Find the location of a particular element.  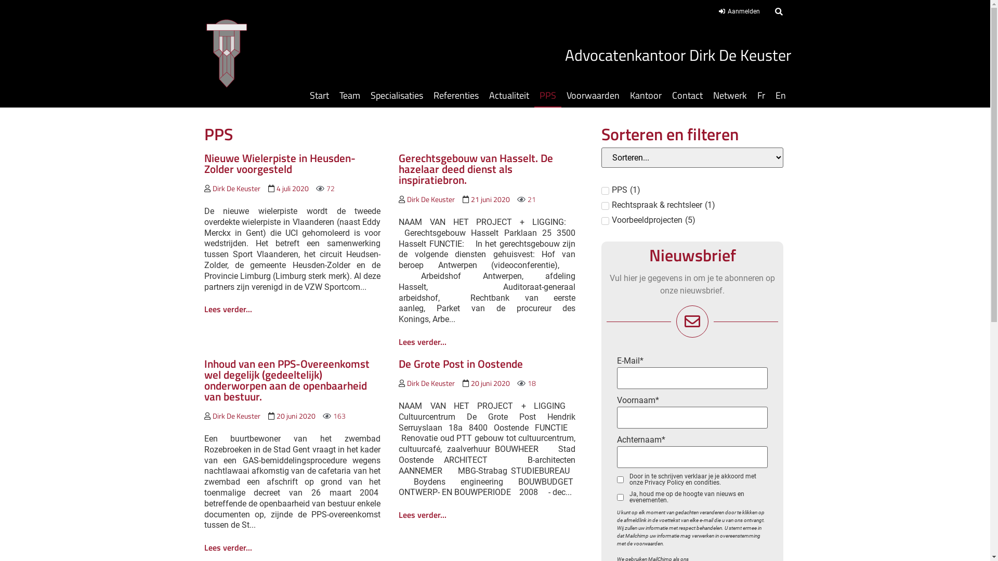

PPS is located at coordinates (548, 96).